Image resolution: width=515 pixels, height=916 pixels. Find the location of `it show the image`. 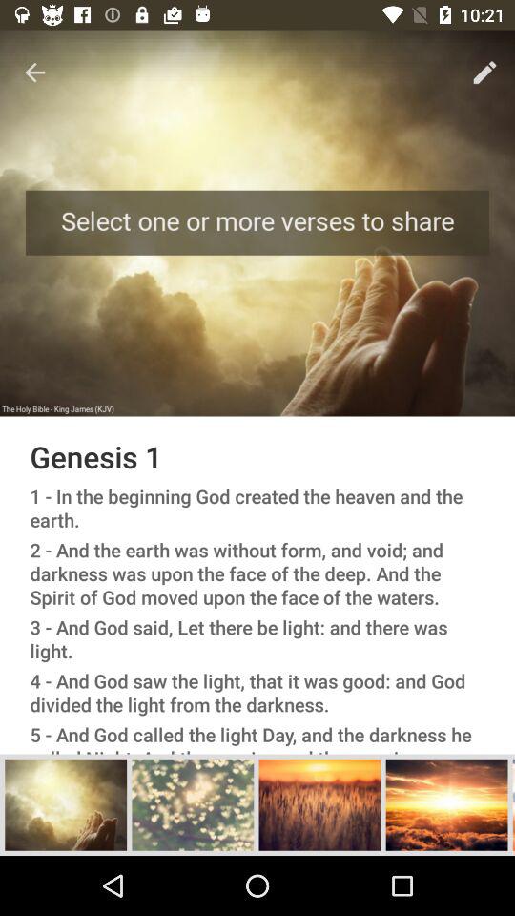

it show the image is located at coordinates (446, 804).